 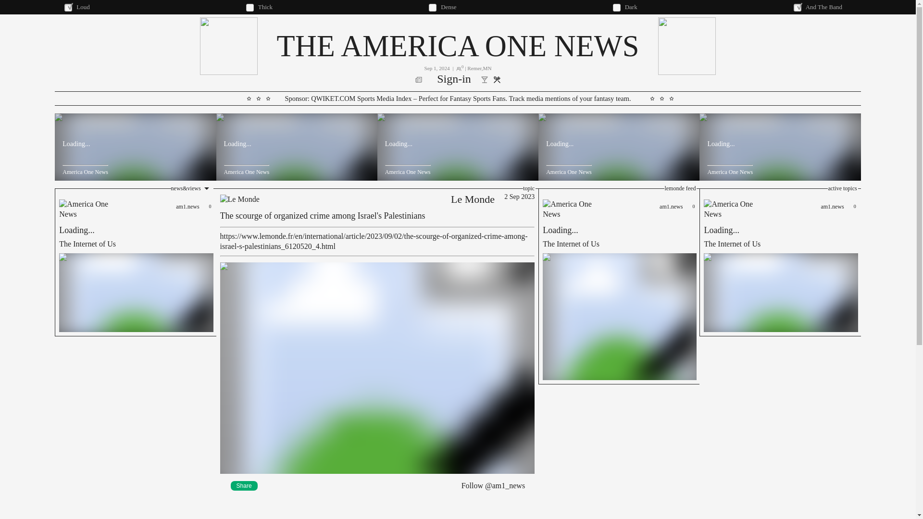 I want to click on THE AMERICA ONE NEWS, so click(x=457, y=46).